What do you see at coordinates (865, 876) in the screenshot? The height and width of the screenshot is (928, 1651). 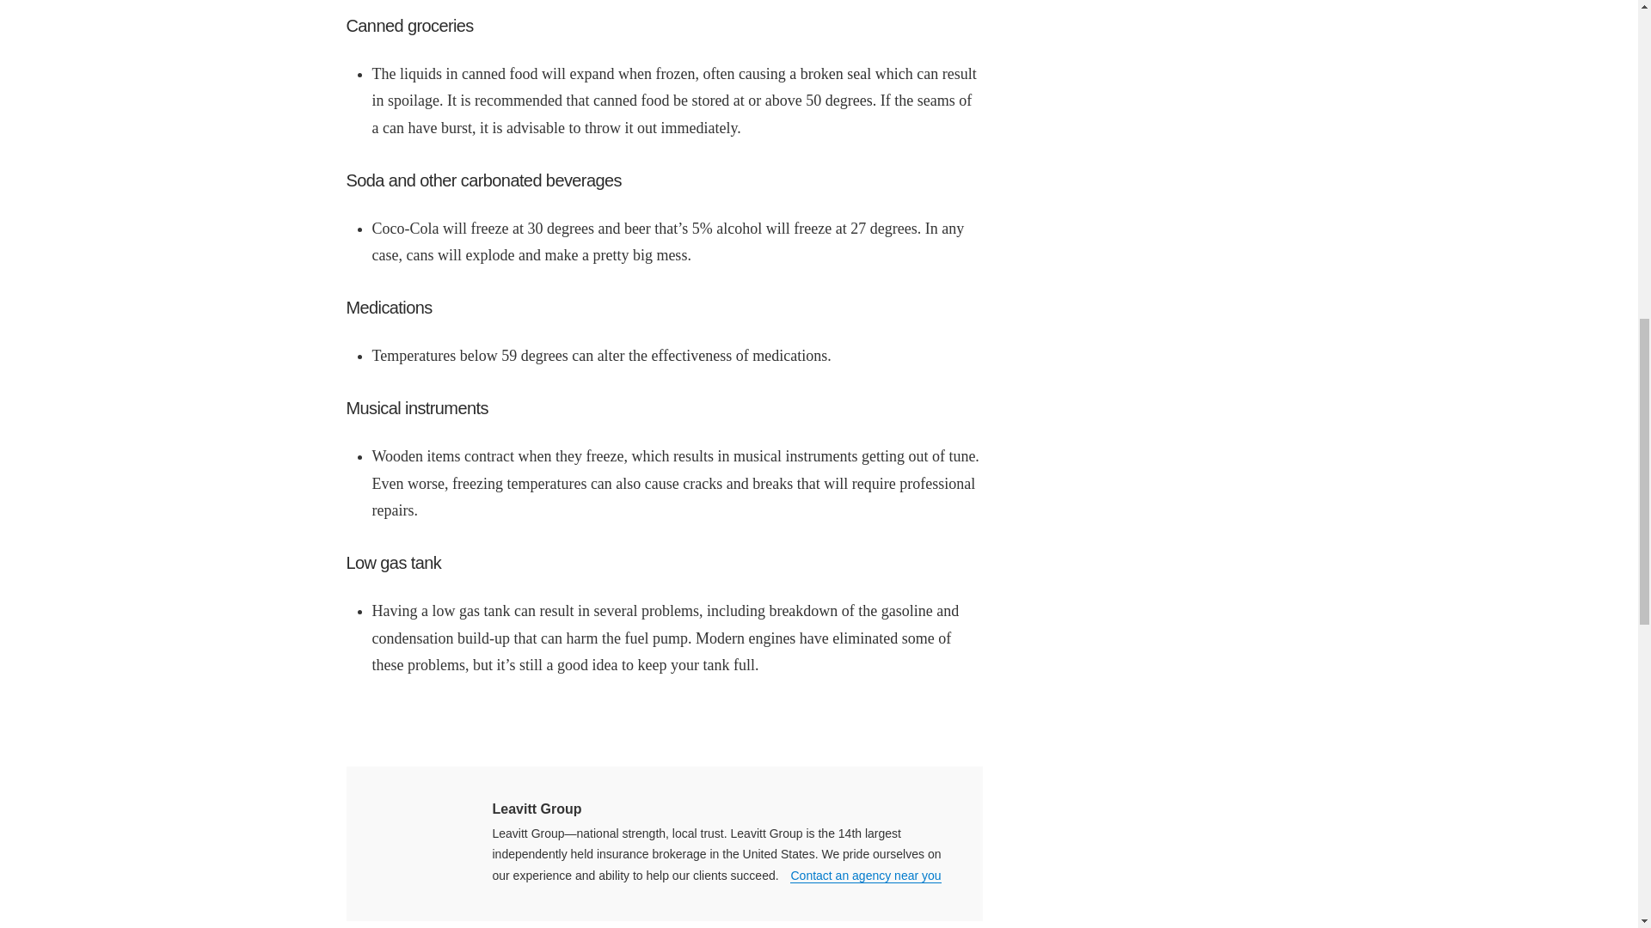 I see `Contact an agency near you` at bounding box center [865, 876].